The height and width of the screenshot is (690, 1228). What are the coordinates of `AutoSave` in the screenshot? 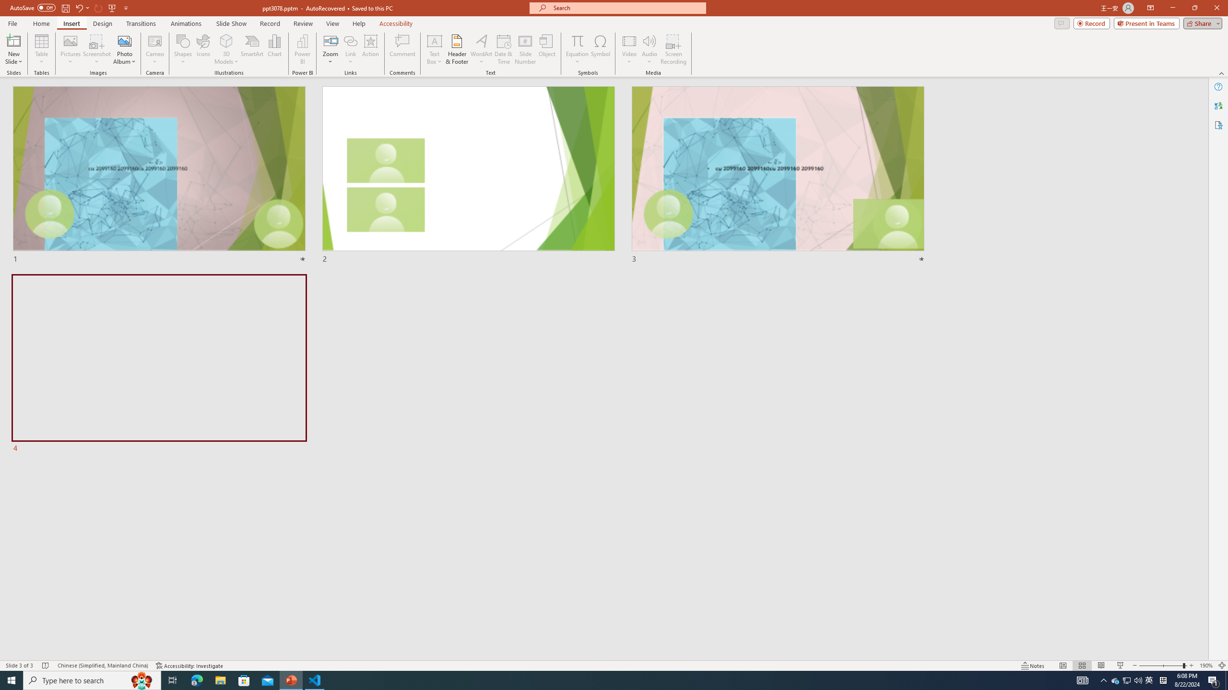 It's located at (33, 8).